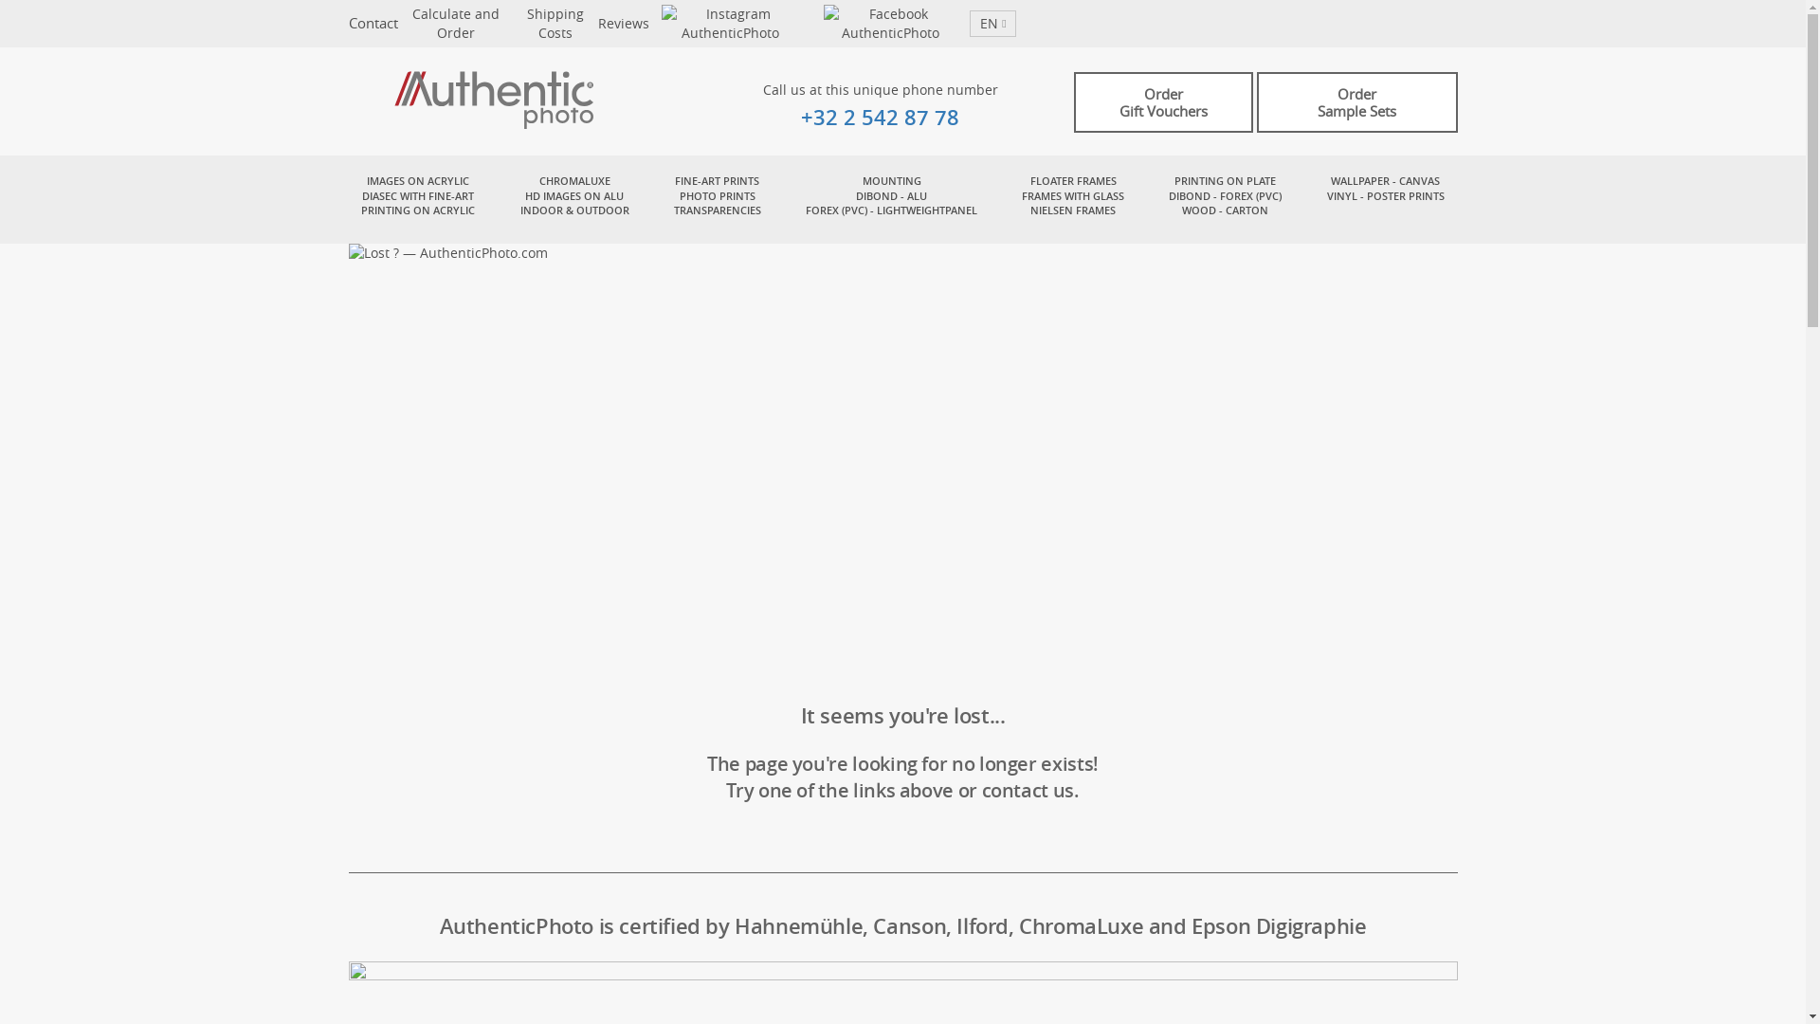  What do you see at coordinates (624, 23) in the screenshot?
I see `Reviews` at bounding box center [624, 23].